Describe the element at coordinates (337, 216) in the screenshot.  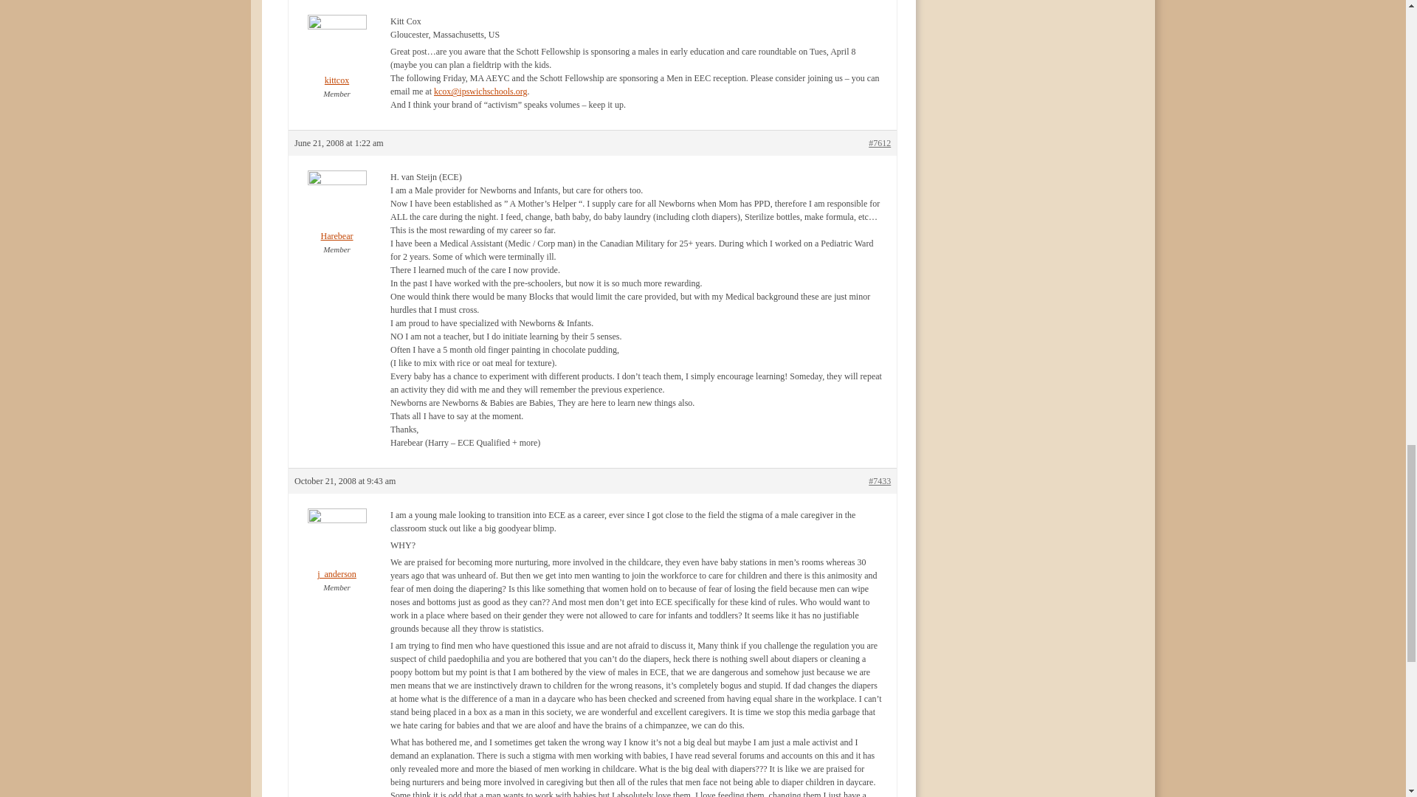
I see `View Harebear's profile` at that location.